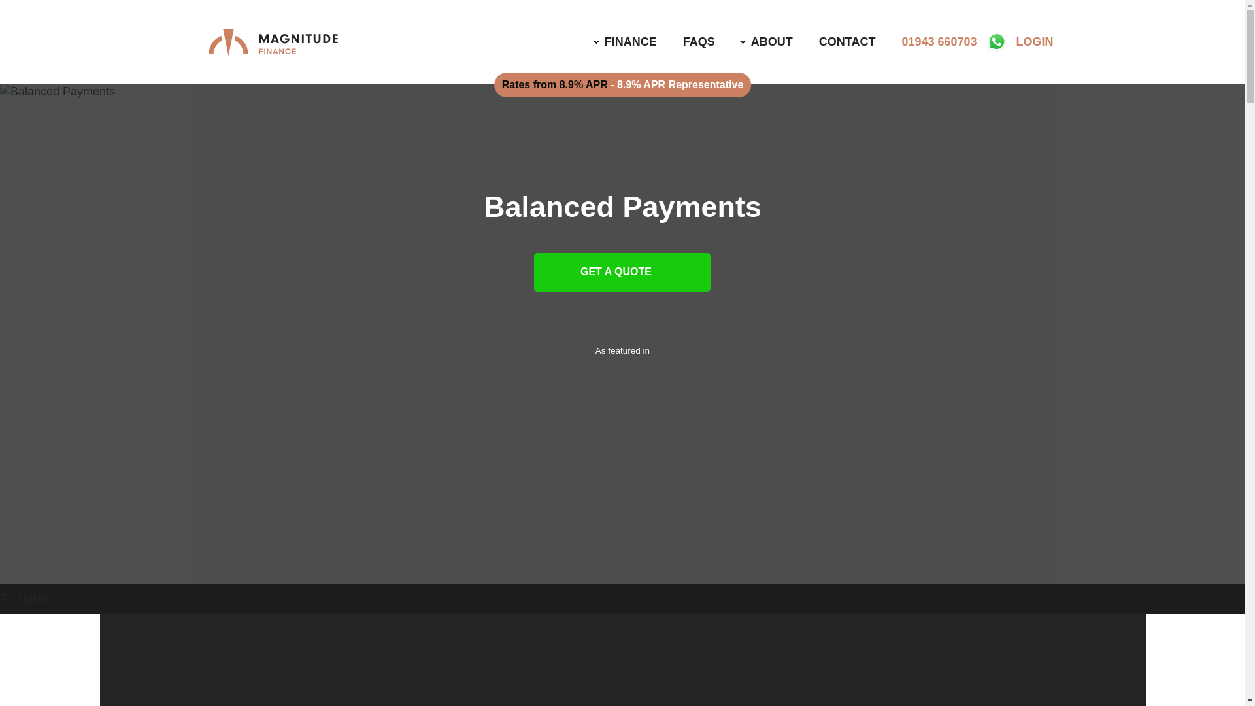 Image resolution: width=1255 pixels, height=706 pixels. What do you see at coordinates (1034, 41) in the screenshot?
I see `LOGIN` at bounding box center [1034, 41].